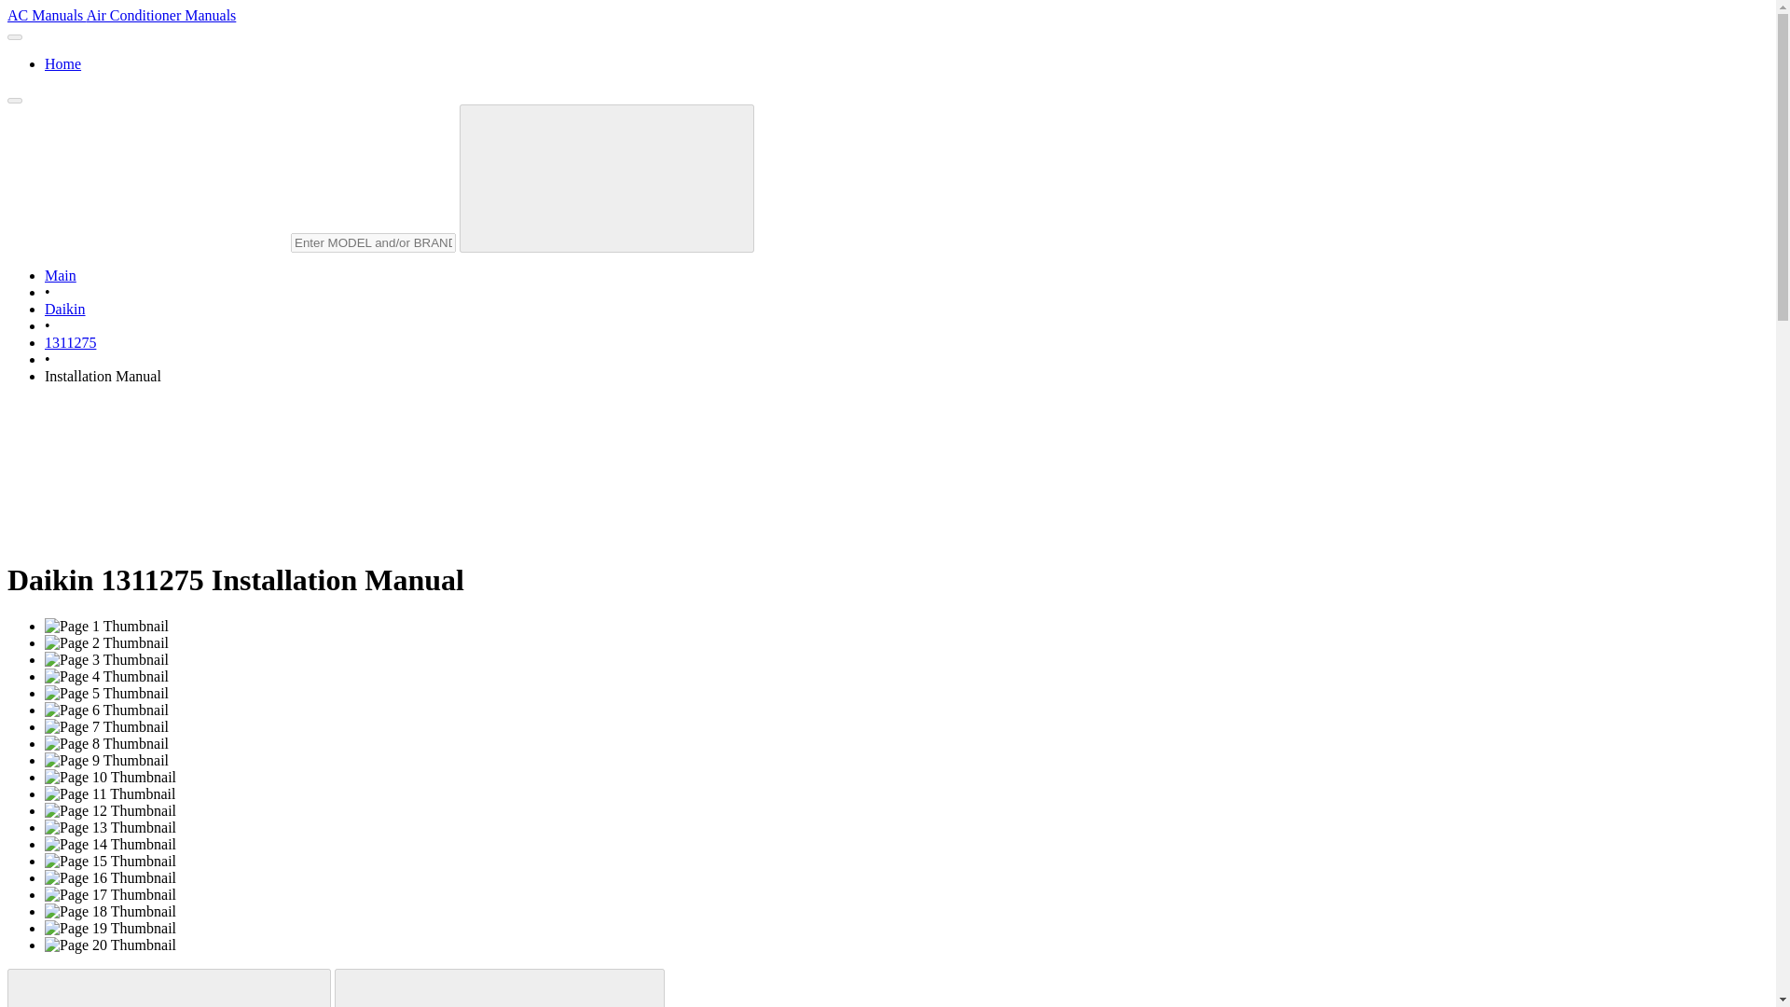  I want to click on Zoom in, so click(500, 987).